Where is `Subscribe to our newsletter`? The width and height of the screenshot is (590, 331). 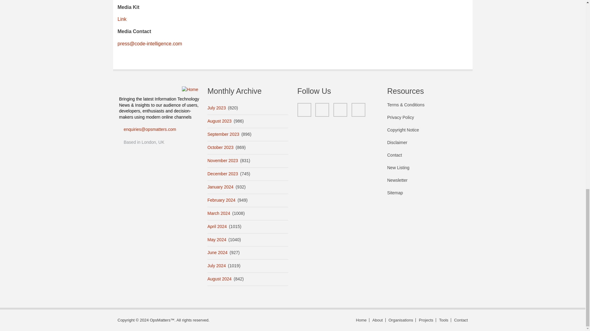
Subscribe to our newsletter is located at coordinates (427, 183).